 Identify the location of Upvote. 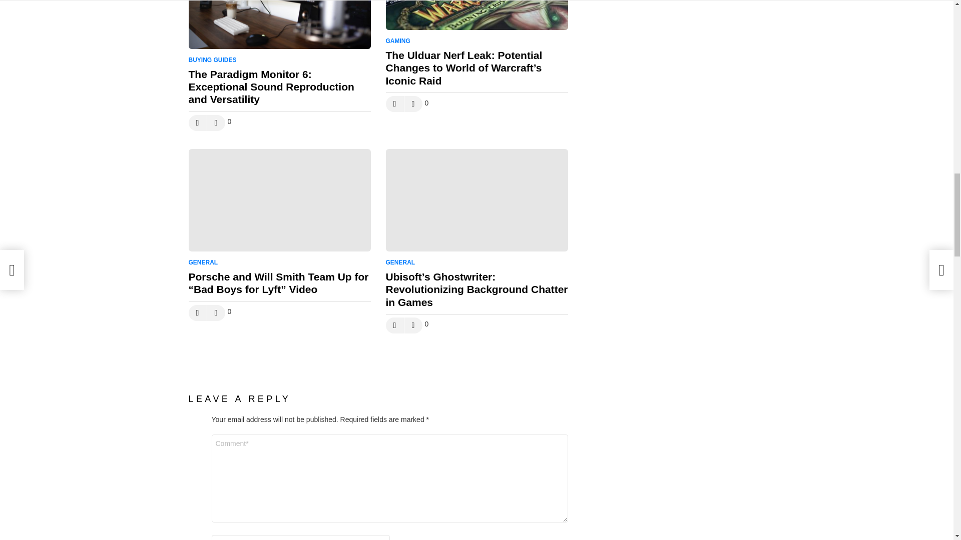
(197, 123).